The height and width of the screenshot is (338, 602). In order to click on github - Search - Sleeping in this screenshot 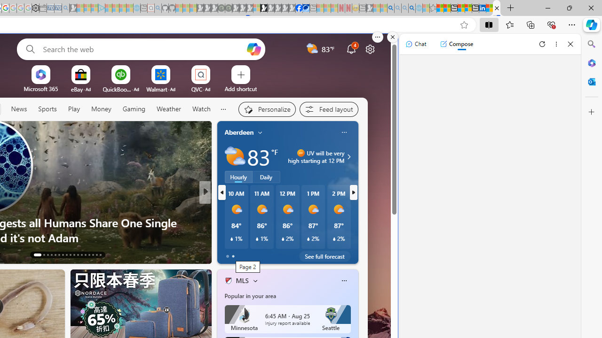, I will do `click(158, 8)`.